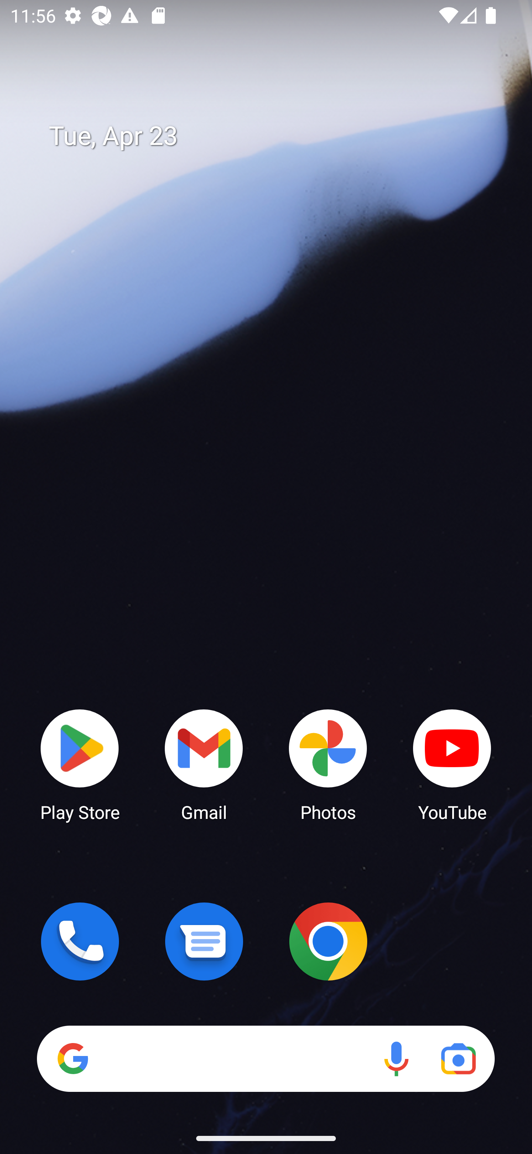  What do you see at coordinates (276, 136) in the screenshot?
I see `Tue, Apr 23` at bounding box center [276, 136].